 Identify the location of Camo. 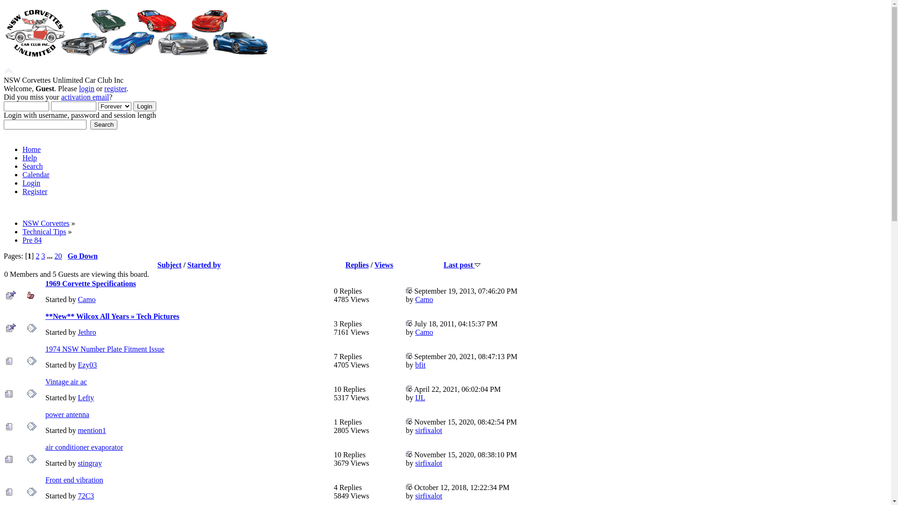
(87, 299).